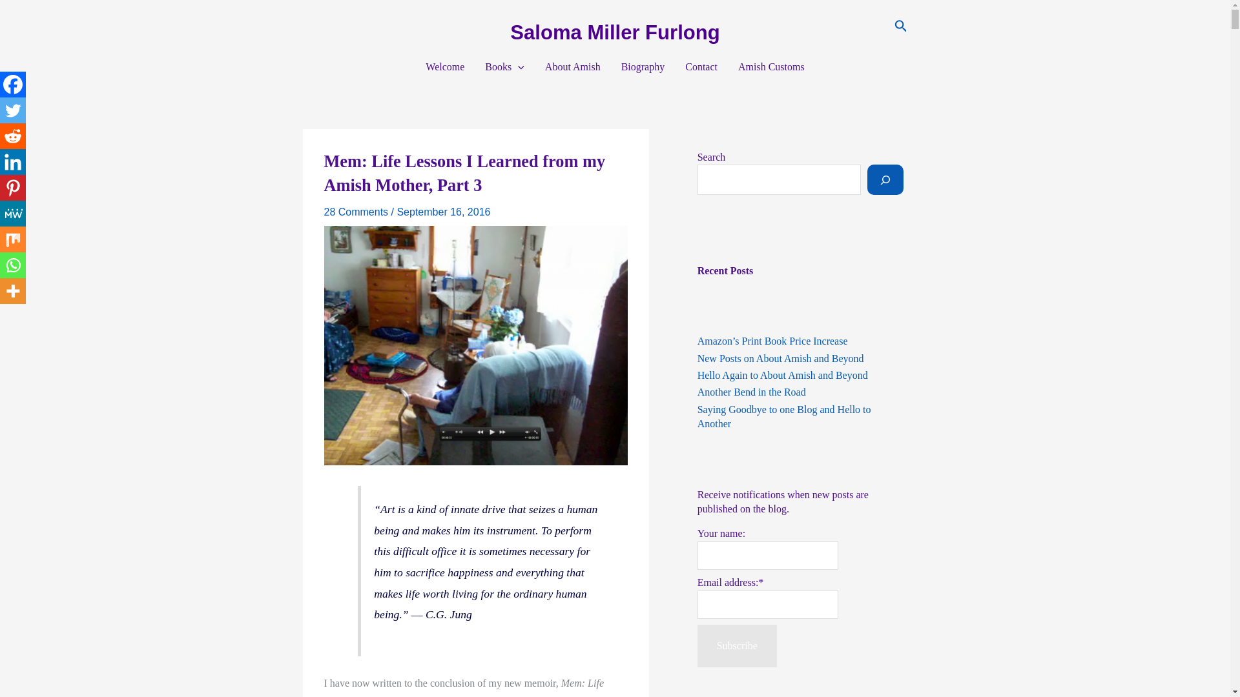 This screenshot has width=1240, height=697. Describe the element at coordinates (13, 162) in the screenshot. I see `Linkedin` at that location.